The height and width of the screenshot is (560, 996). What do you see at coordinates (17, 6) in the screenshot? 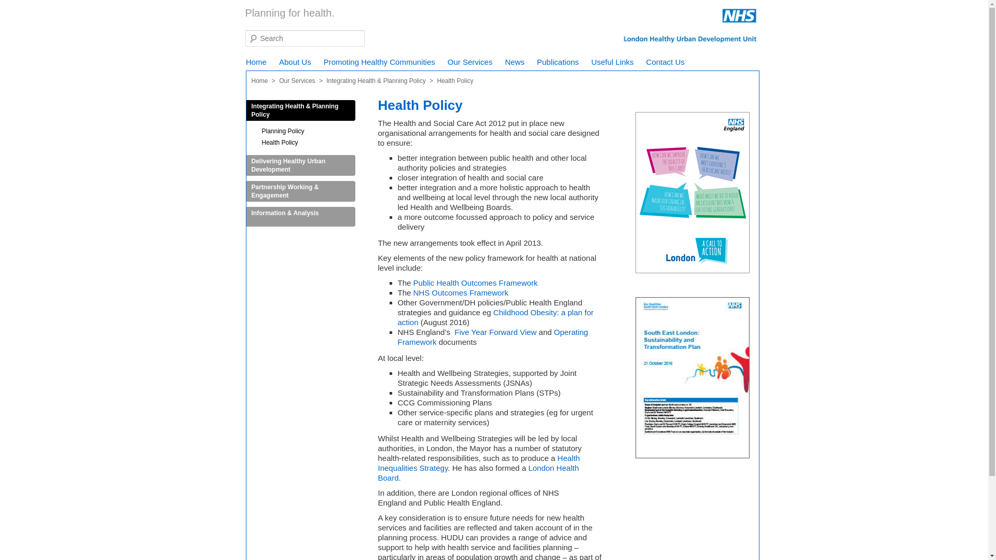
I see `Search` at bounding box center [17, 6].